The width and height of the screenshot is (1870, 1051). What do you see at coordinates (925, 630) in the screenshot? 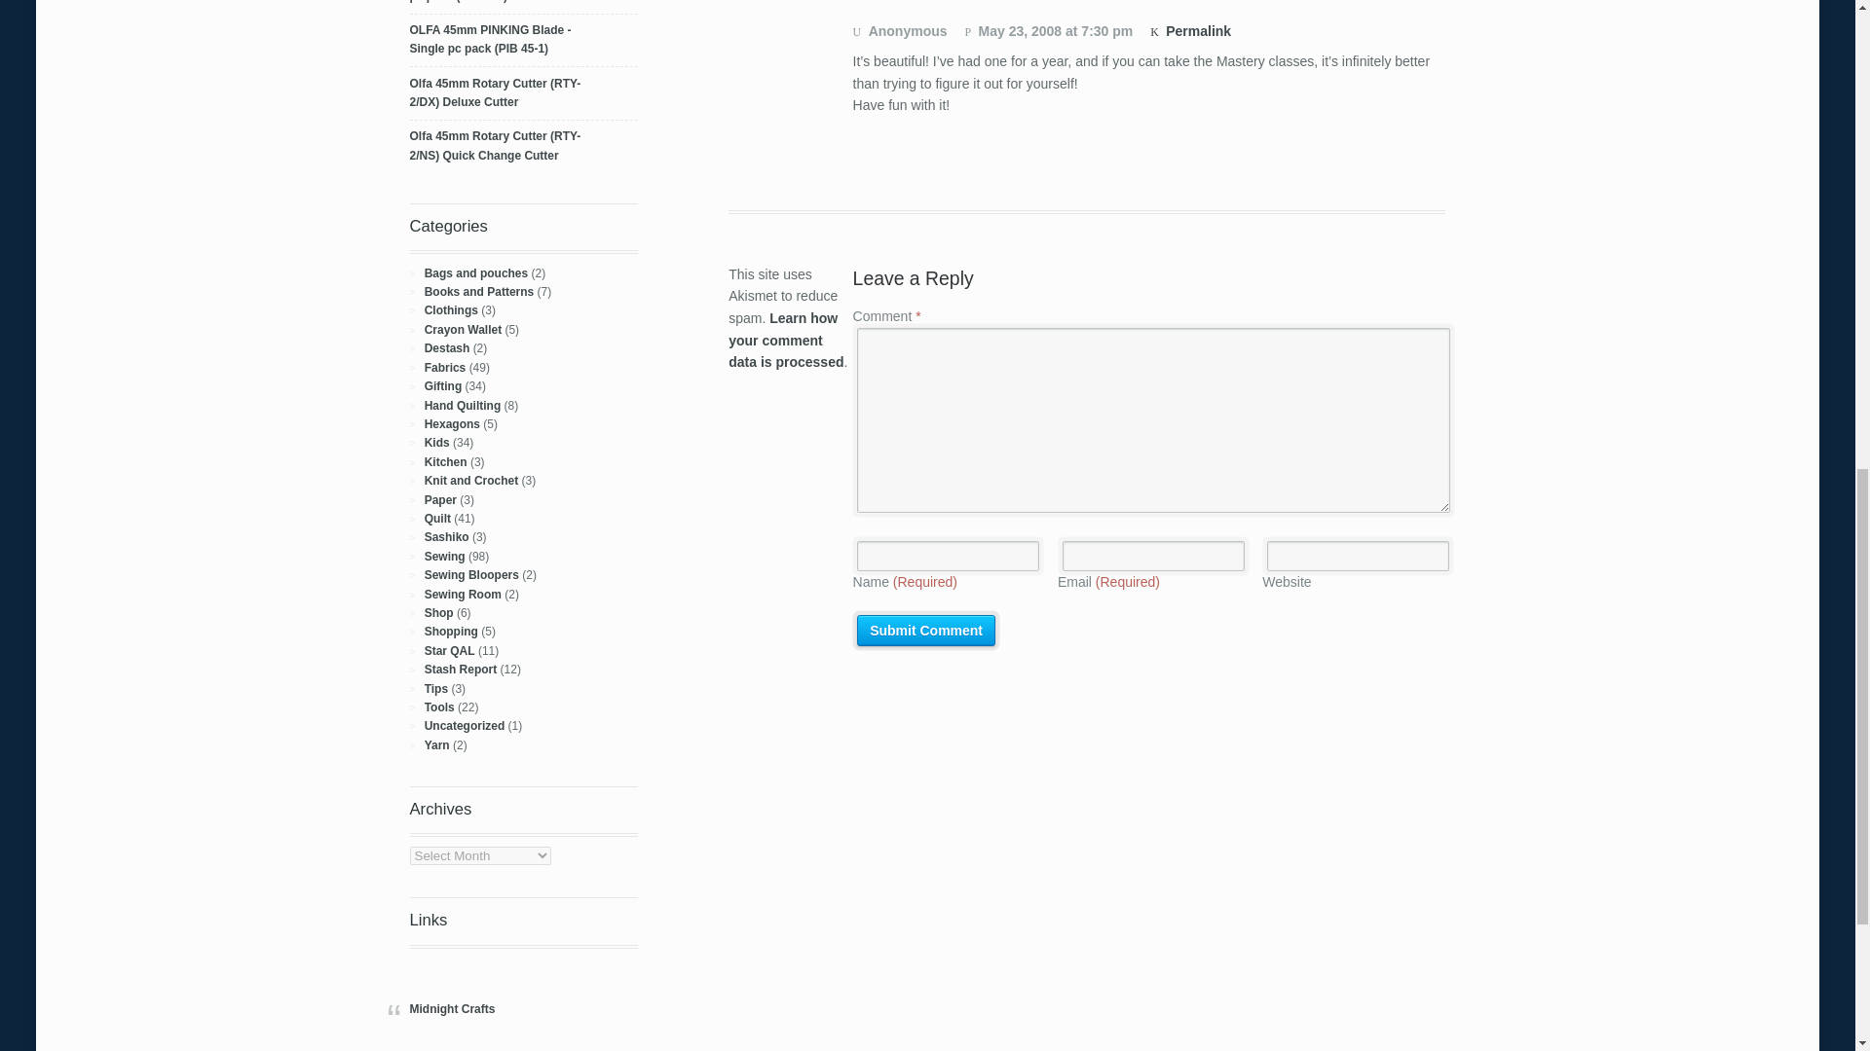
I see `Submit Comment` at bounding box center [925, 630].